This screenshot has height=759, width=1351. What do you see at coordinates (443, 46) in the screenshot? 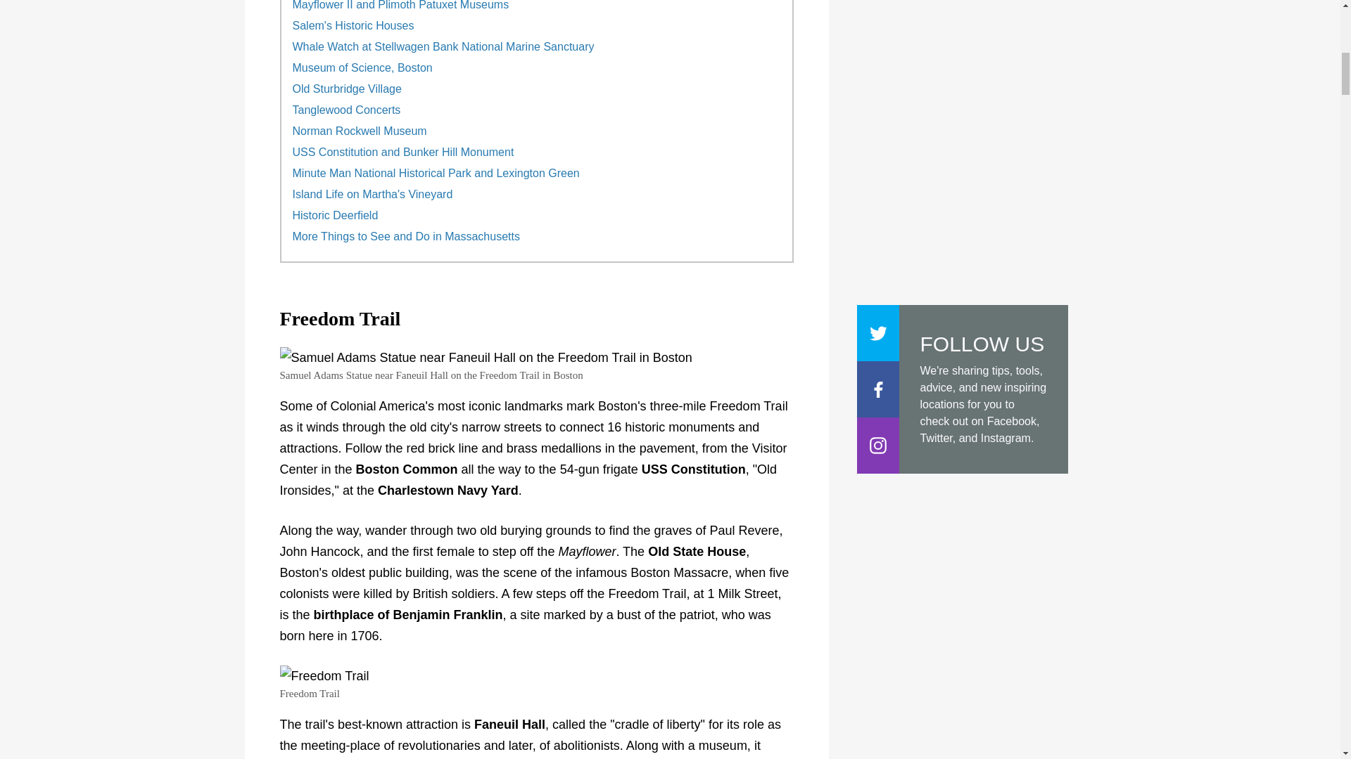
I see `Whale Watch at Stellwagen Bank National Marine Sanctuary` at bounding box center [443, 46].